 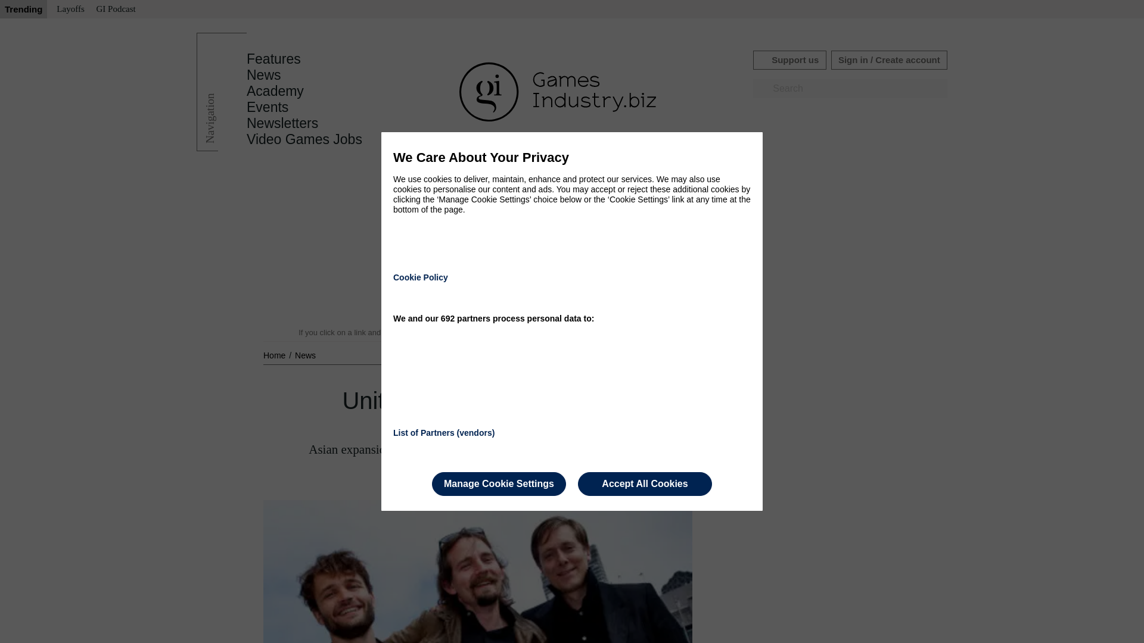 What do you see at coordinates (282, 123) in the screenshot?
I see `Newsletters` at bounding box center [282, 123].